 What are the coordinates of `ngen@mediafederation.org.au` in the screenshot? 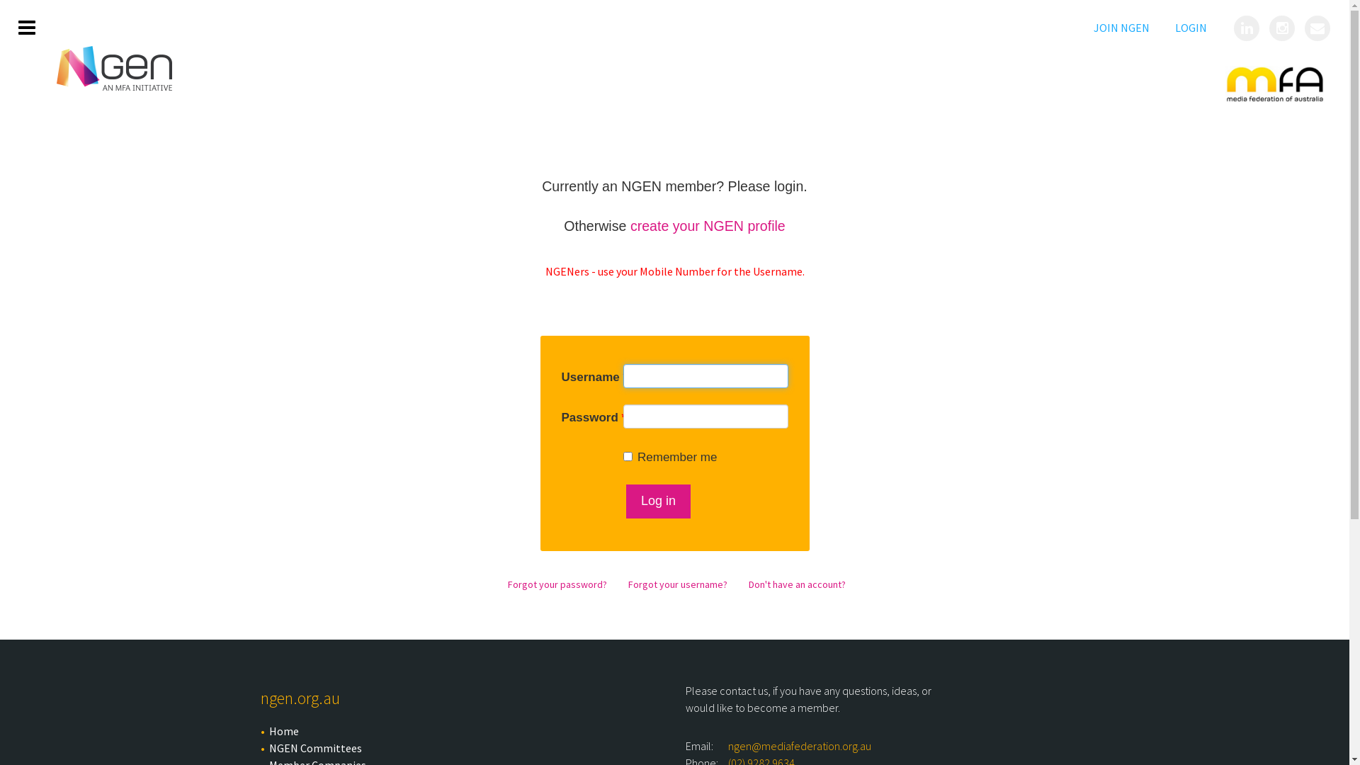 It's located at (800, 746).